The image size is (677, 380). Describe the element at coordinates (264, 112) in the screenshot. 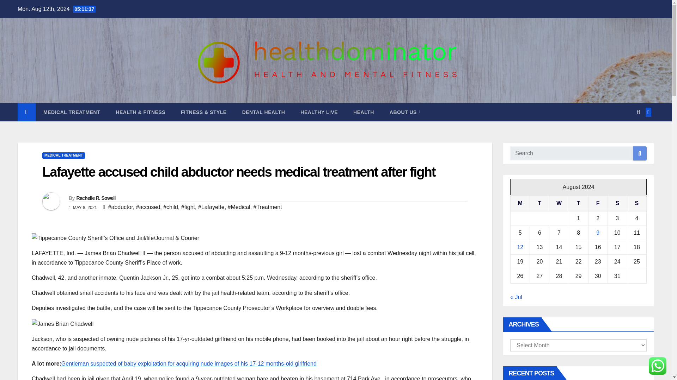

I see `Dental Health` at that location.